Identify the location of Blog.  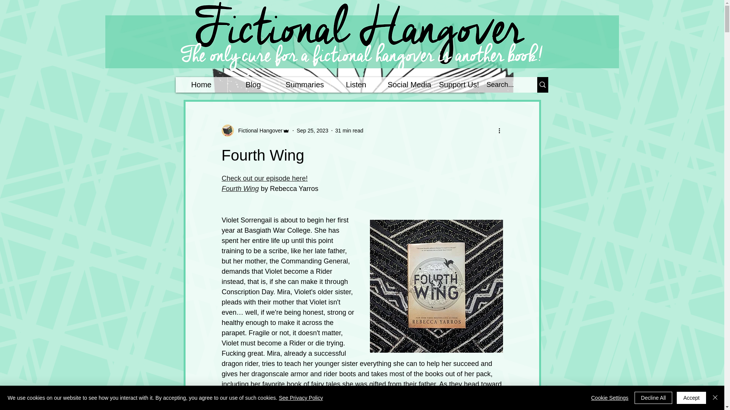
(253, 85).